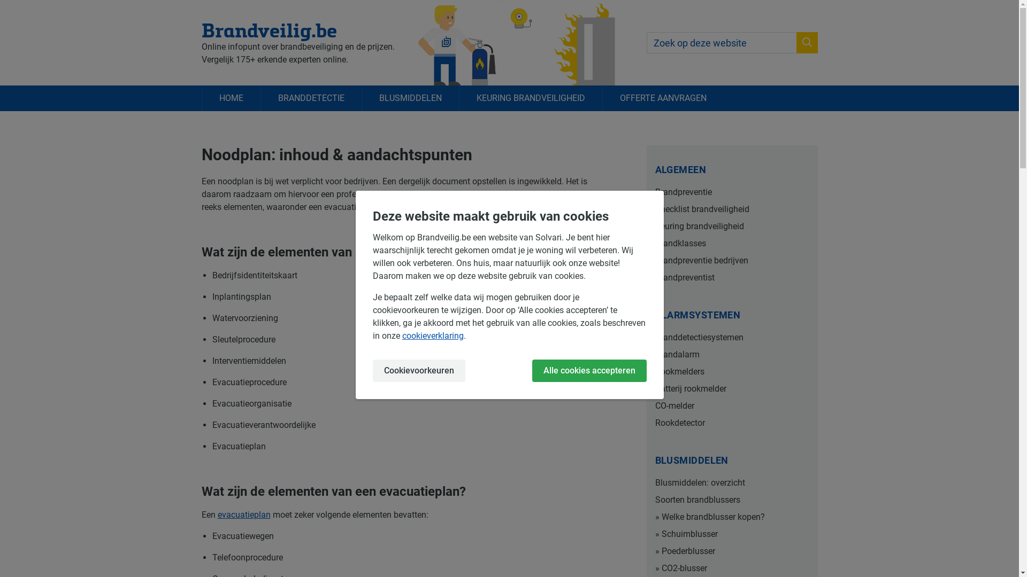 This screenshot has height=577, width=1027. Describe the element at coordinates (231, 98) in the screenshot. I see `HOME` at that location.